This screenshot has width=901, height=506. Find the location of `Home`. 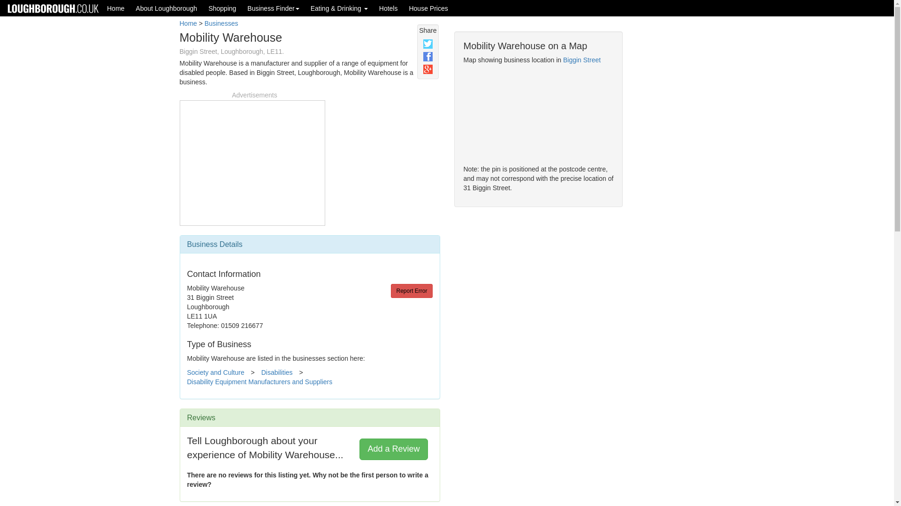

Home is located at coordinates (115, 8).